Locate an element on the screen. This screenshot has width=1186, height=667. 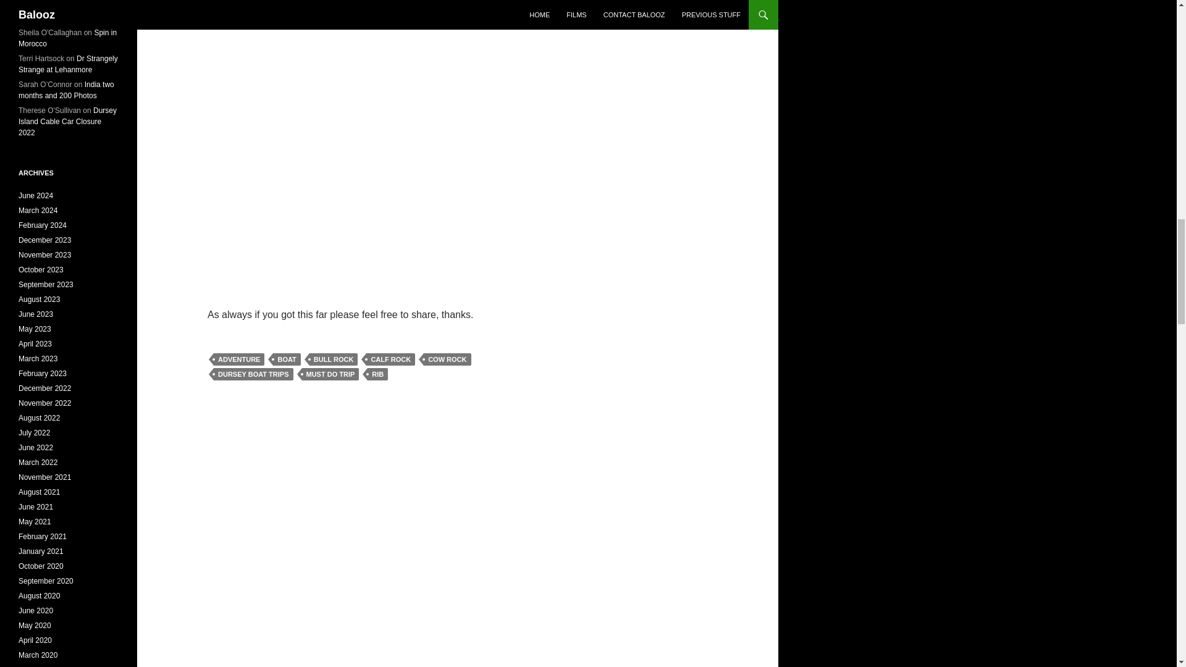
DURSEY BOAT TRIPS is located at coordinates (253, 374).